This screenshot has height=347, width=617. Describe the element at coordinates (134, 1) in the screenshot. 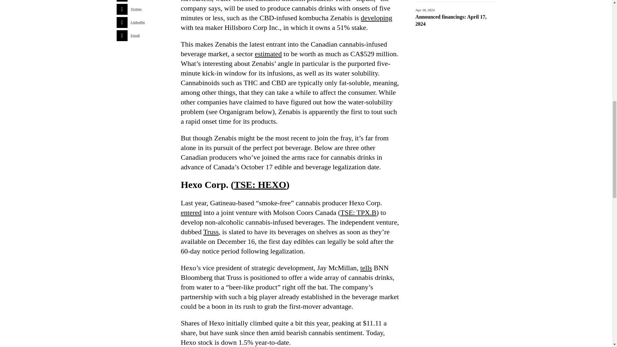

I see `Facebook` at that location.